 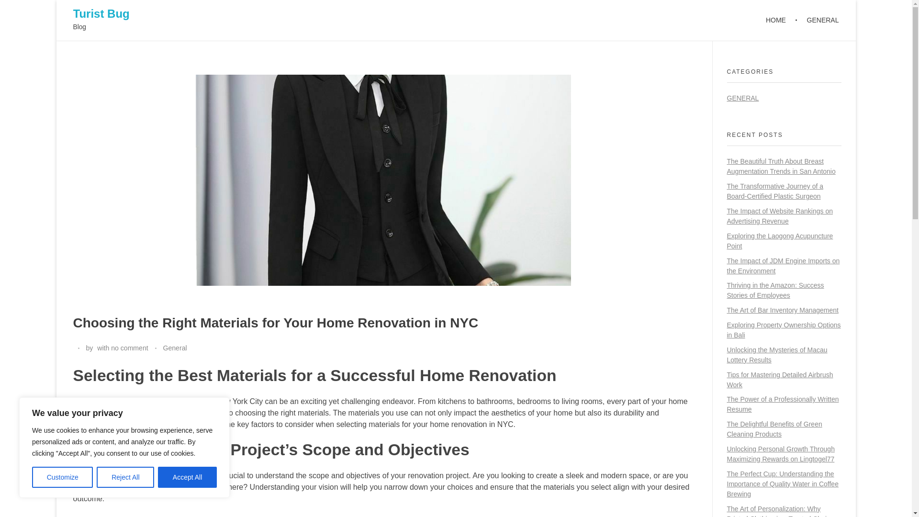 I want to click on The Impact of JDM Engine Imports on the Environment, so click(x=783, y=265).